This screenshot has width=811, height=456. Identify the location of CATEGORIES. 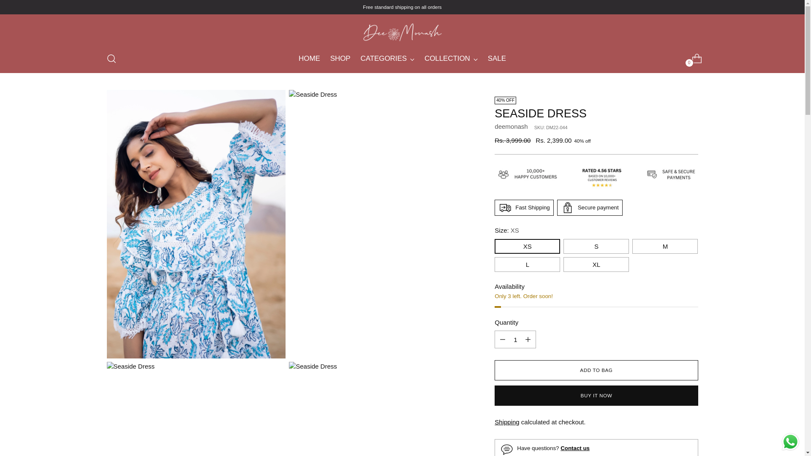
(402, 58).